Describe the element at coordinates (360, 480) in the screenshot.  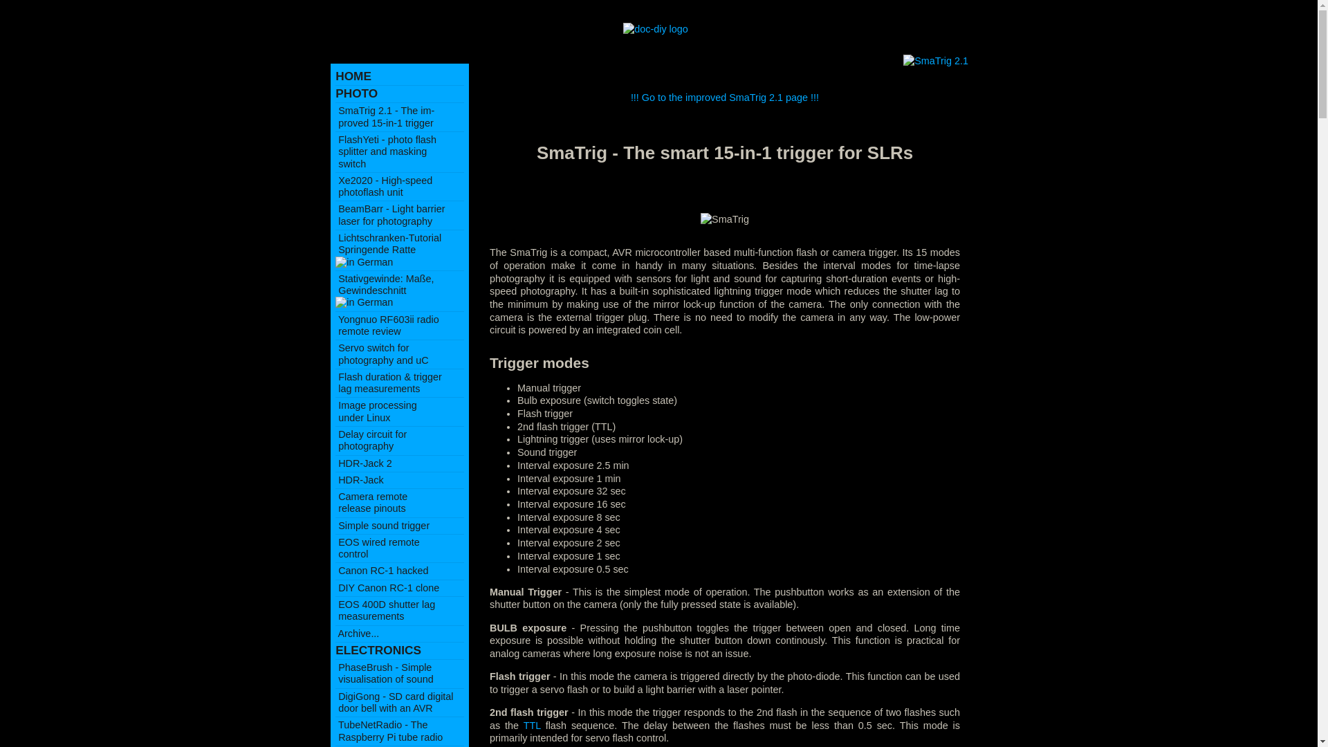
I see ` HDR-Jack` at that location.